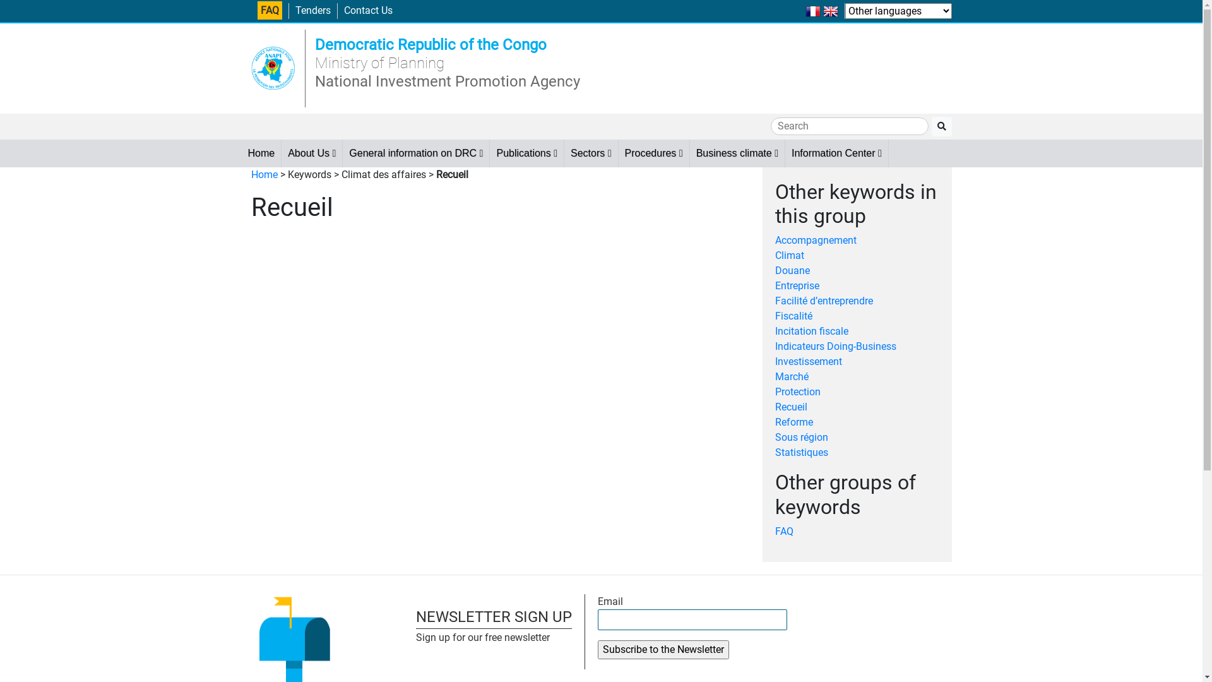 The image size is (1212, 682). Describe the element at coordinates (793, 270) in the screenshot. I see `Douane` at that location.